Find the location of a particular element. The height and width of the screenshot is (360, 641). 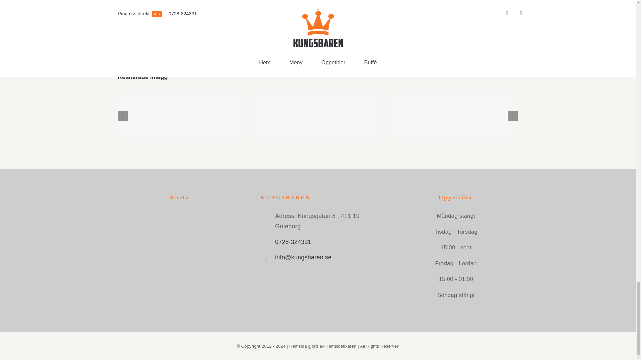

hakan is located at coordinates (172, 17).